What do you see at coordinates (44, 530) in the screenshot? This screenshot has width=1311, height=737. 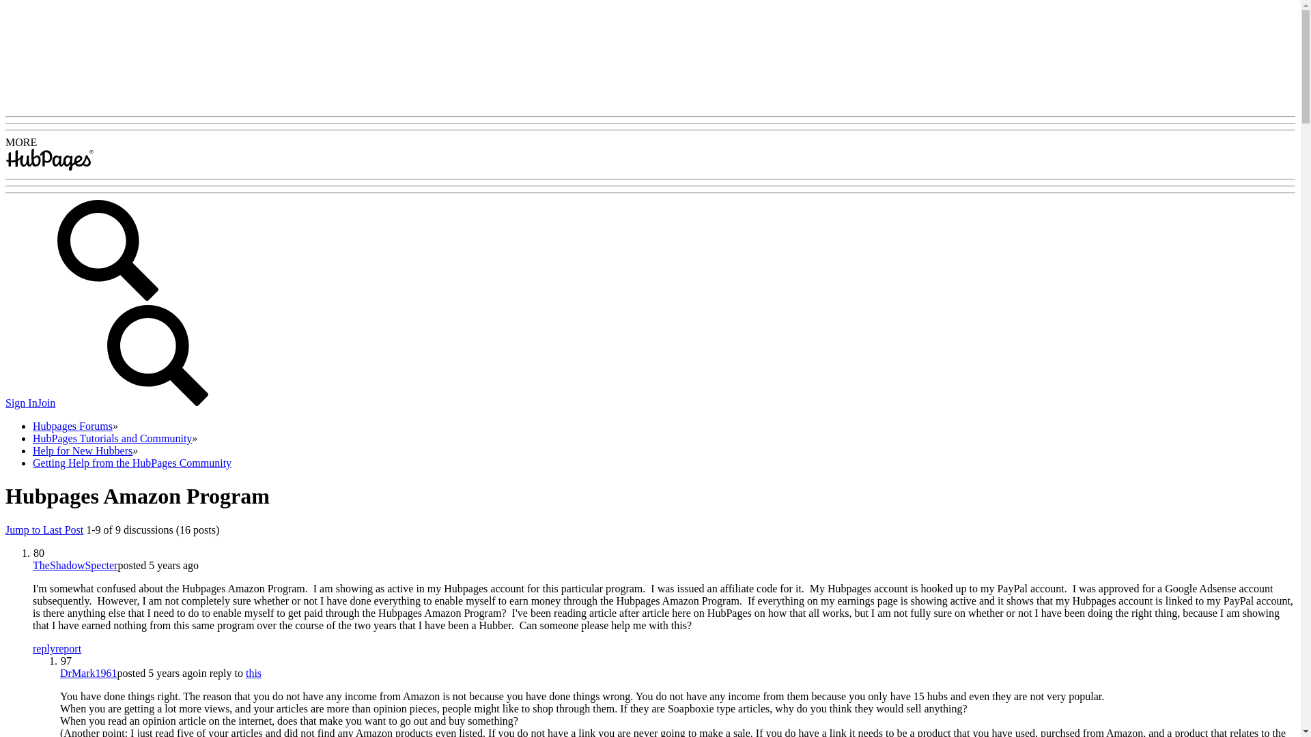 I see `Jump to Last Post` at bounding box center [44, 530].